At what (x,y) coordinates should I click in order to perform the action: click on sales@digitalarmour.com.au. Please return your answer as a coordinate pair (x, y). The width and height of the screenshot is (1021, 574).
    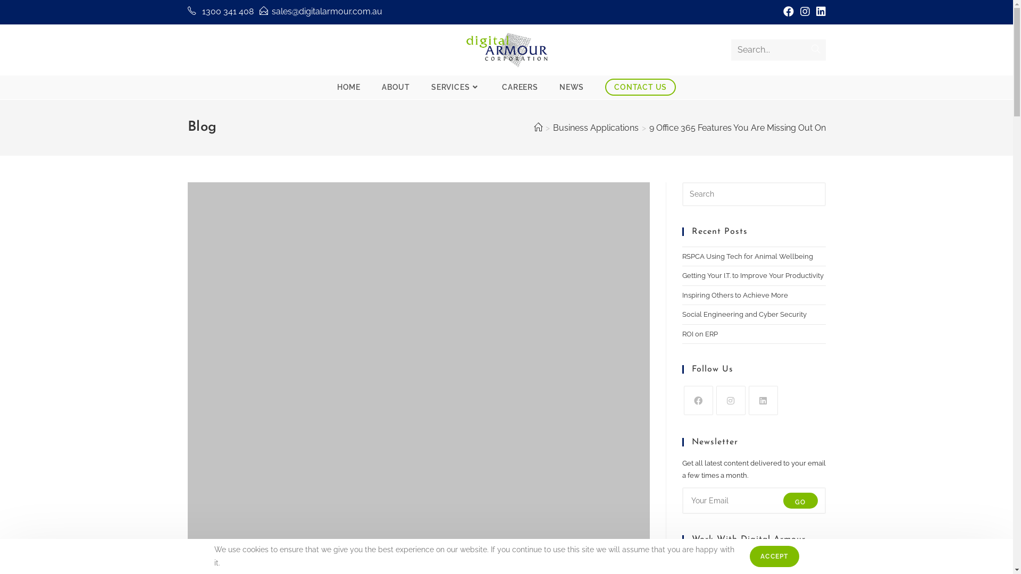
    Looking at the image, I should click on (730, 398).